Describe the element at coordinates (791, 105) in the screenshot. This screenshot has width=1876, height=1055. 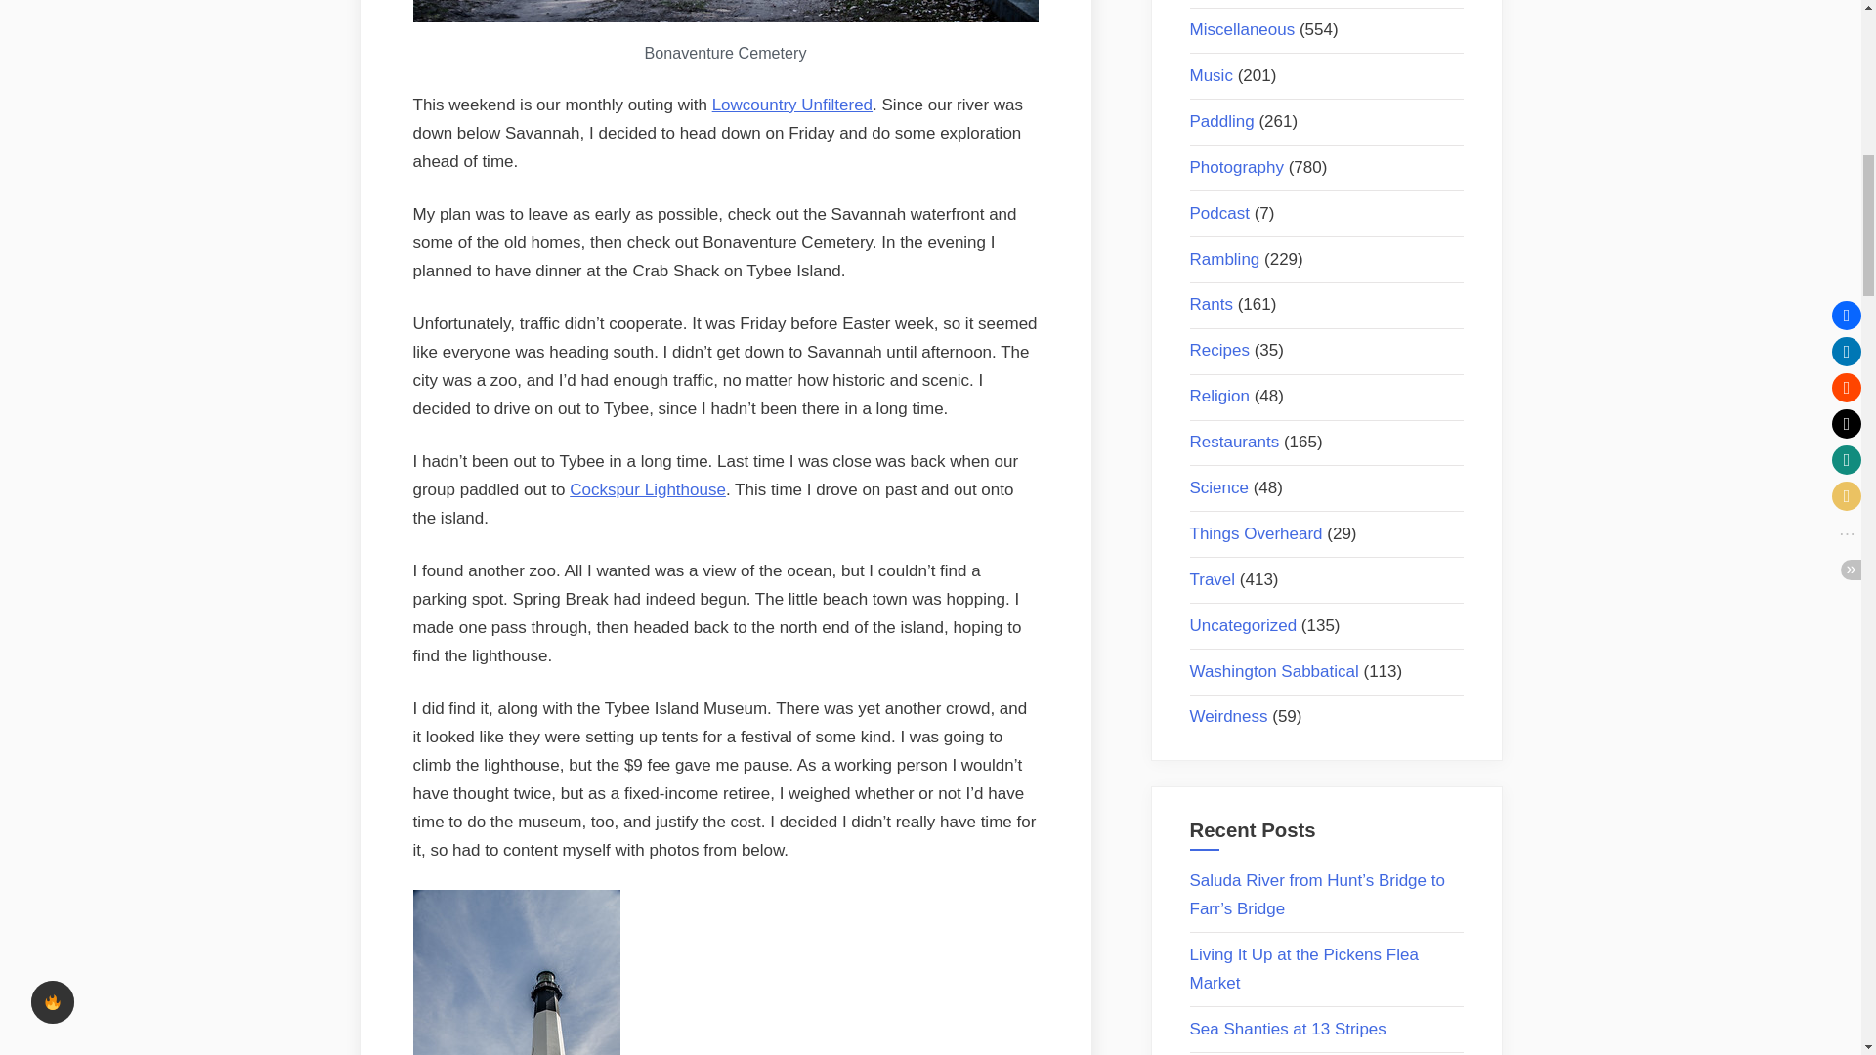
I see `Lowcountry Unfiltered` at that location.